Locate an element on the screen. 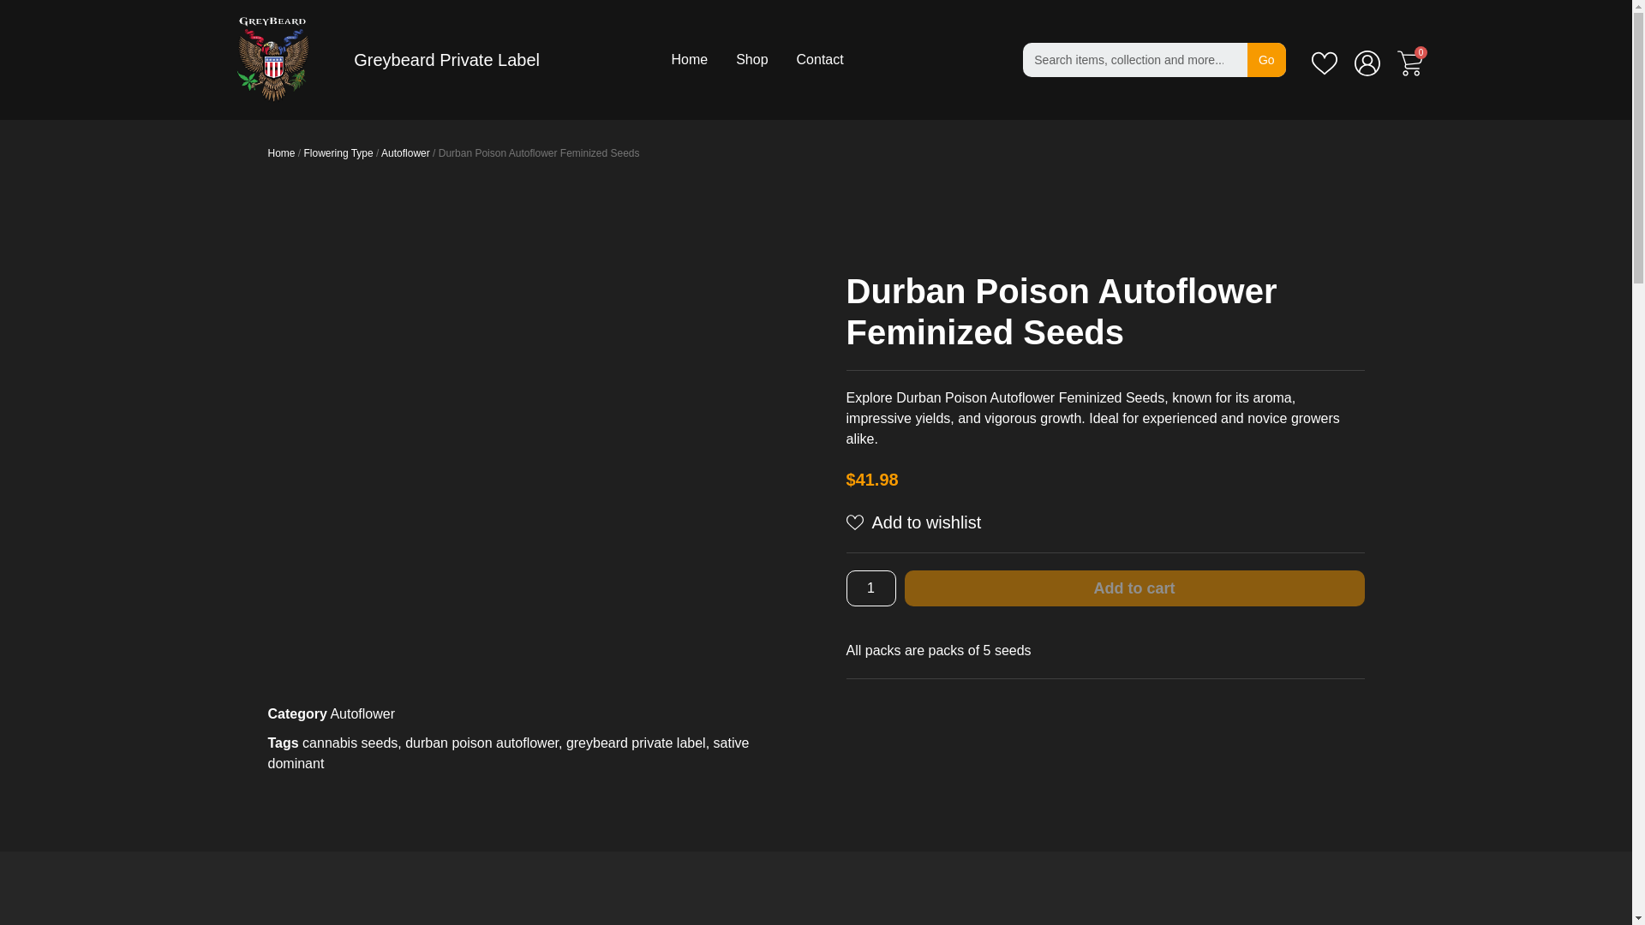  Search is located at coordinates (1266, 59).